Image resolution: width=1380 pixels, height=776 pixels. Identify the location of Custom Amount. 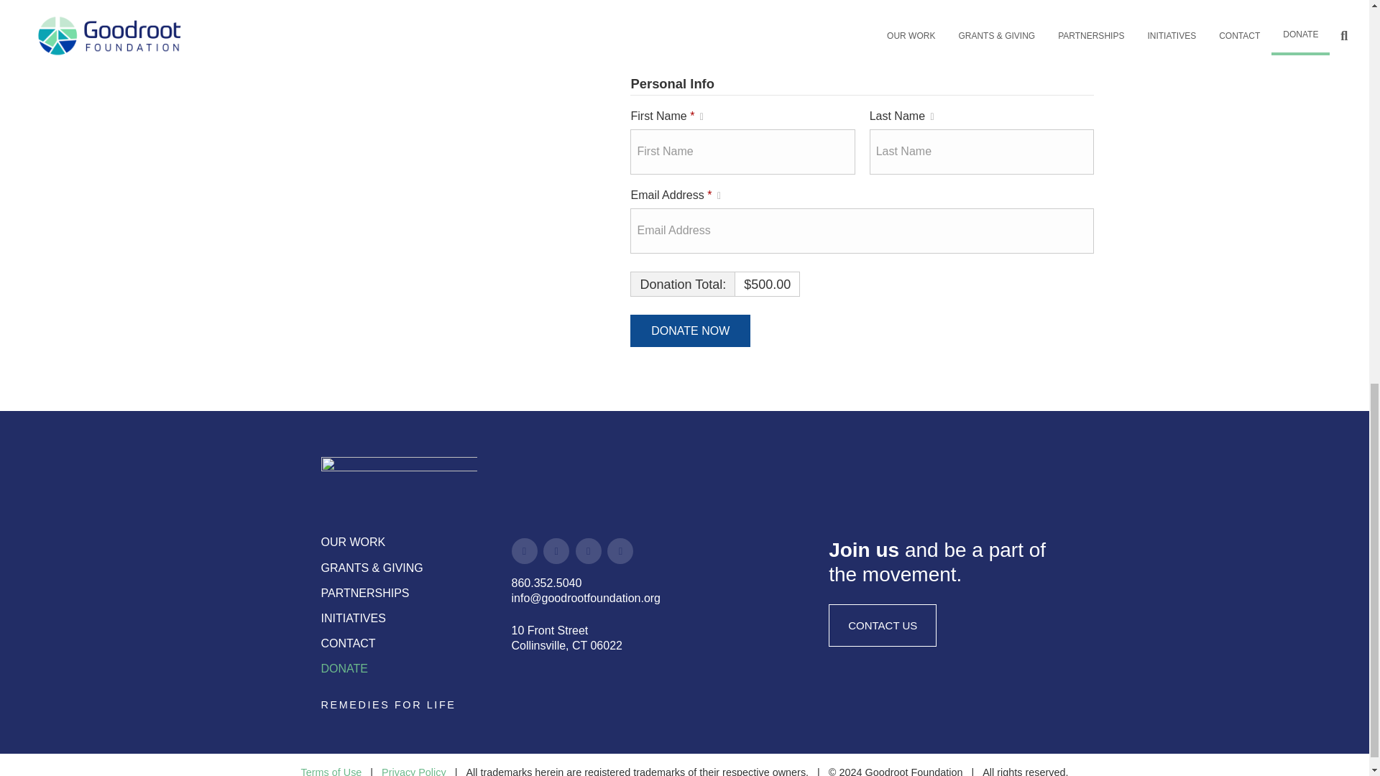
(972, 2).